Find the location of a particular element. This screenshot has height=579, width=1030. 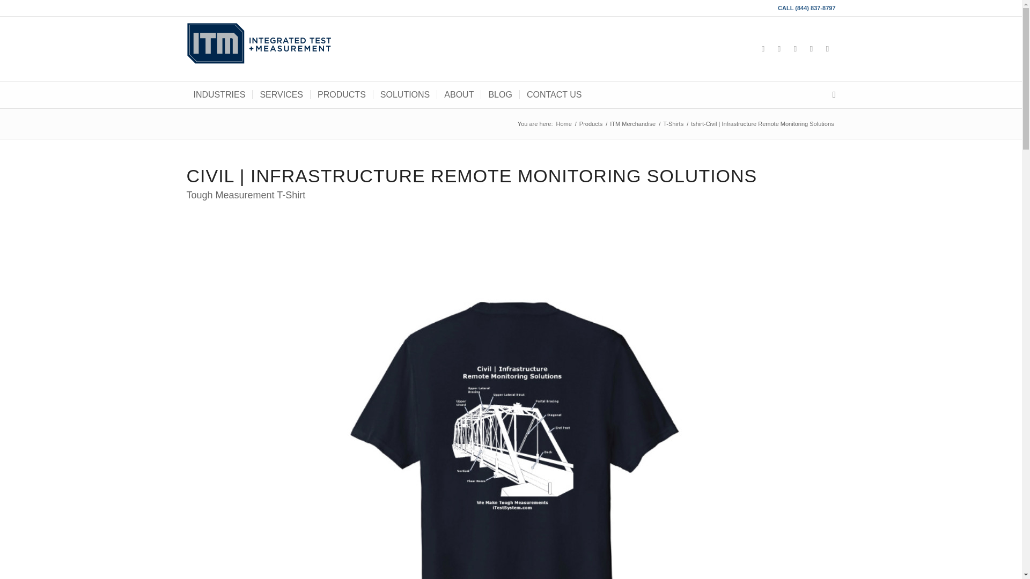

Products is located at coordinates (591, 123).